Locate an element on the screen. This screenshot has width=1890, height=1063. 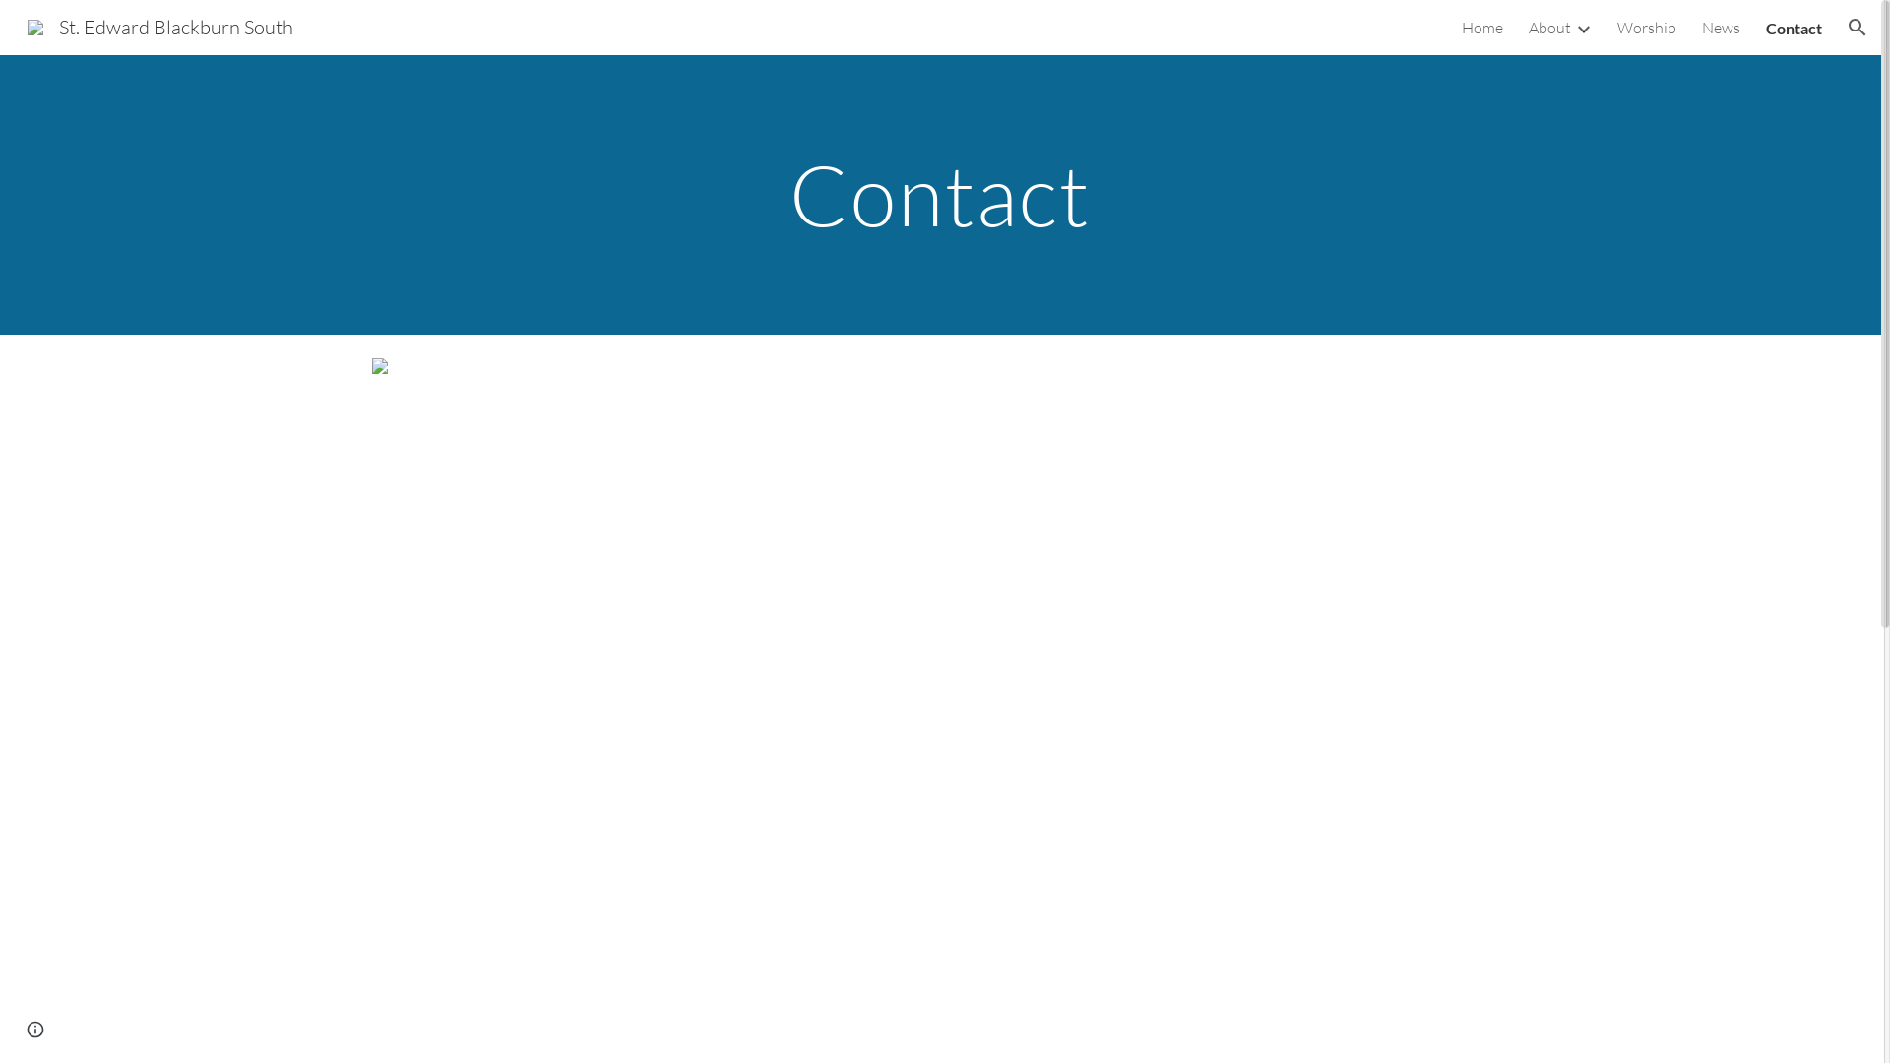
News is located at coordinates (1721, 28).